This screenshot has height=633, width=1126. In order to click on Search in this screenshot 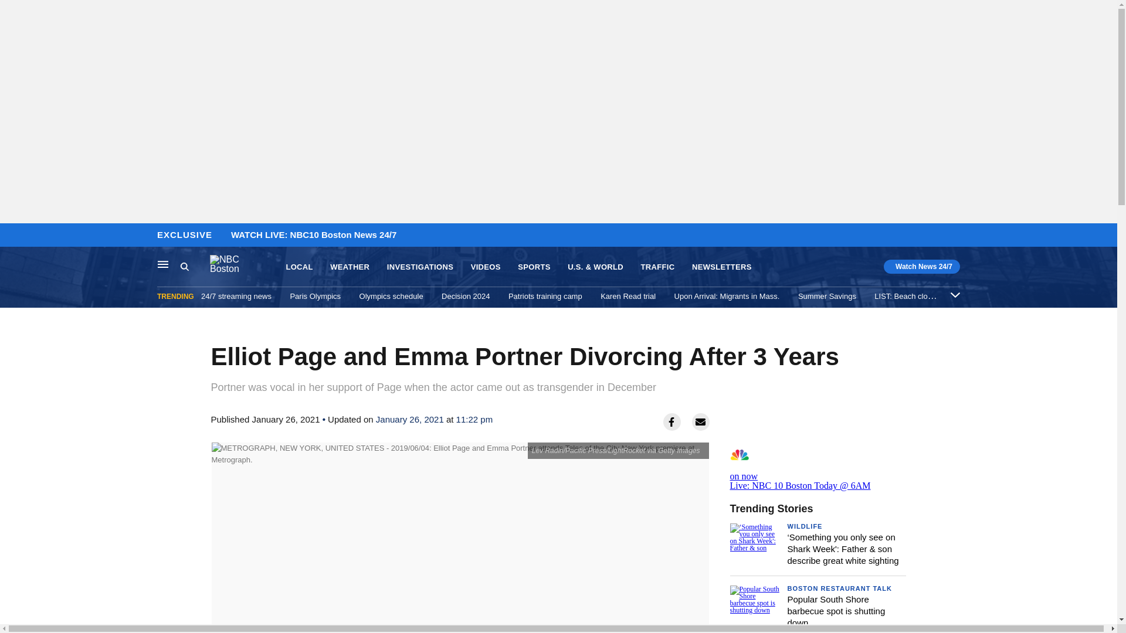, I will do `click(184, 266)`.